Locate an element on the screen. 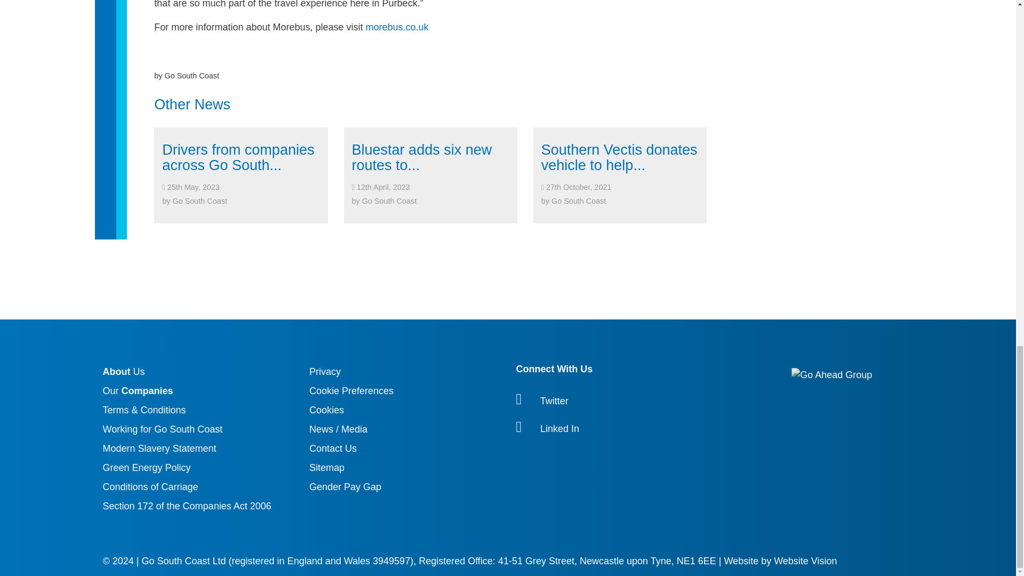 This screenshot has width=1024, height=576. Cookies is located at coordinates (326, 410).